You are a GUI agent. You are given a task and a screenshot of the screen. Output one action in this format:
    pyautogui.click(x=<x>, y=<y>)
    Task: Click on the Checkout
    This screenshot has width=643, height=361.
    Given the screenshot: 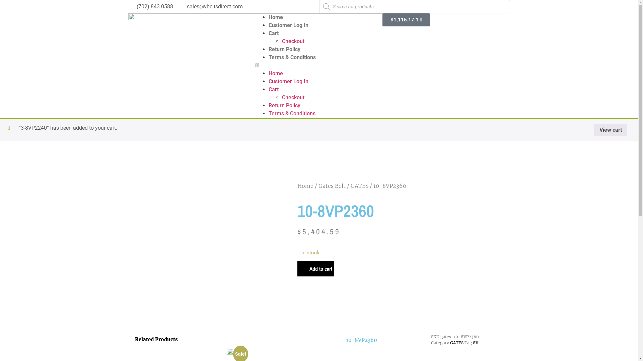 What is the action you would take?
    pyautogui.click(x=293, y=98)
    